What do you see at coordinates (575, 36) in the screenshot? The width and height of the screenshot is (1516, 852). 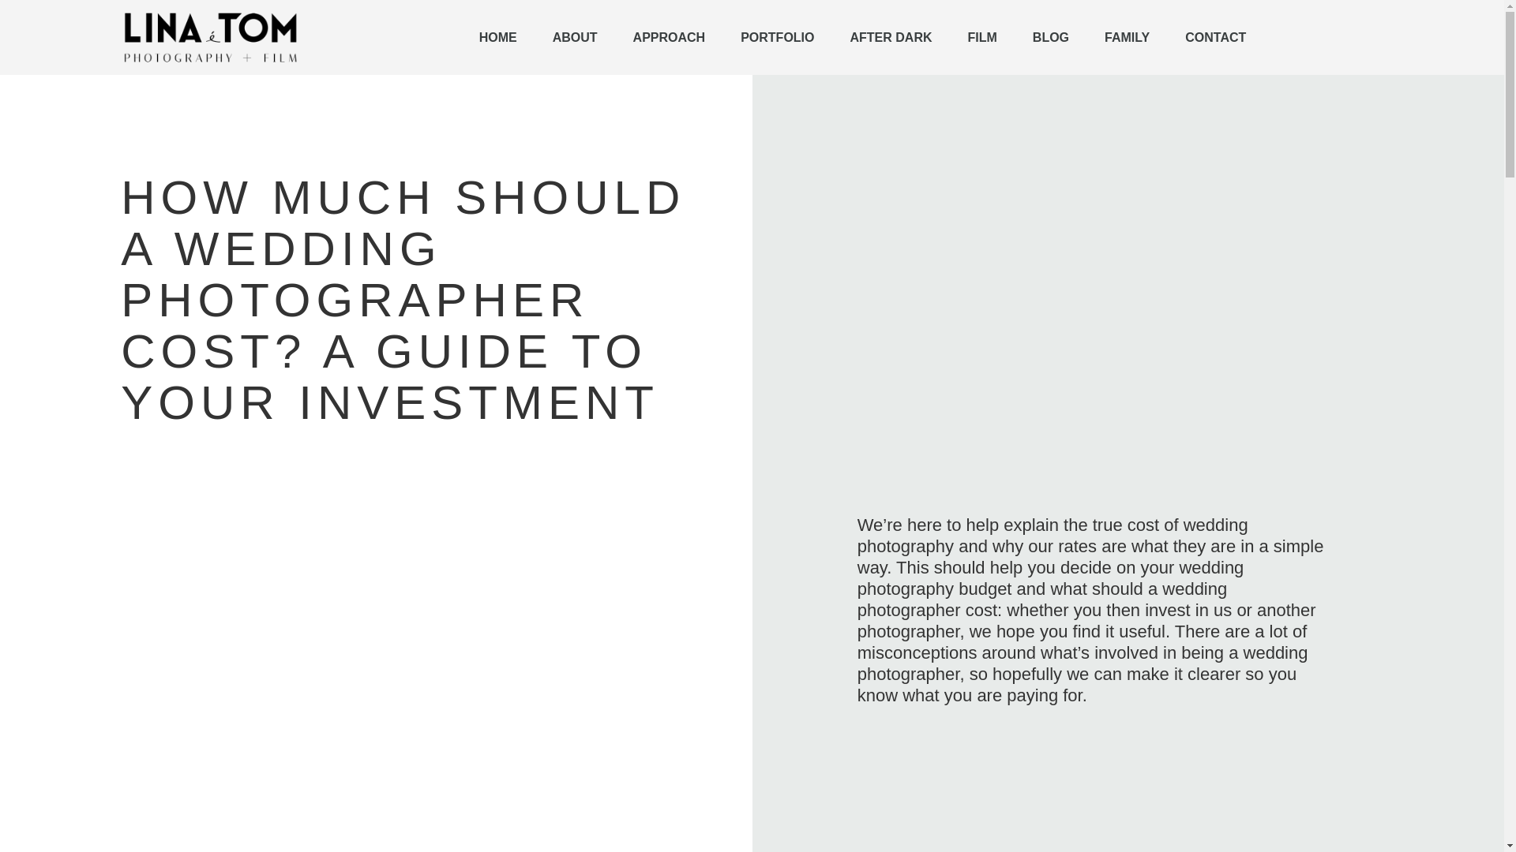 I see `ABOUT` at bounding box center [575, 36].